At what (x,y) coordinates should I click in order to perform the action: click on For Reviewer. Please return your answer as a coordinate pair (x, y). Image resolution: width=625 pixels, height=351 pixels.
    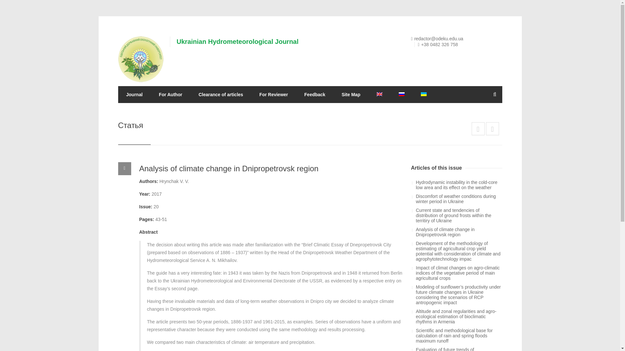
    Looking at the image, I should click on (273, 94).